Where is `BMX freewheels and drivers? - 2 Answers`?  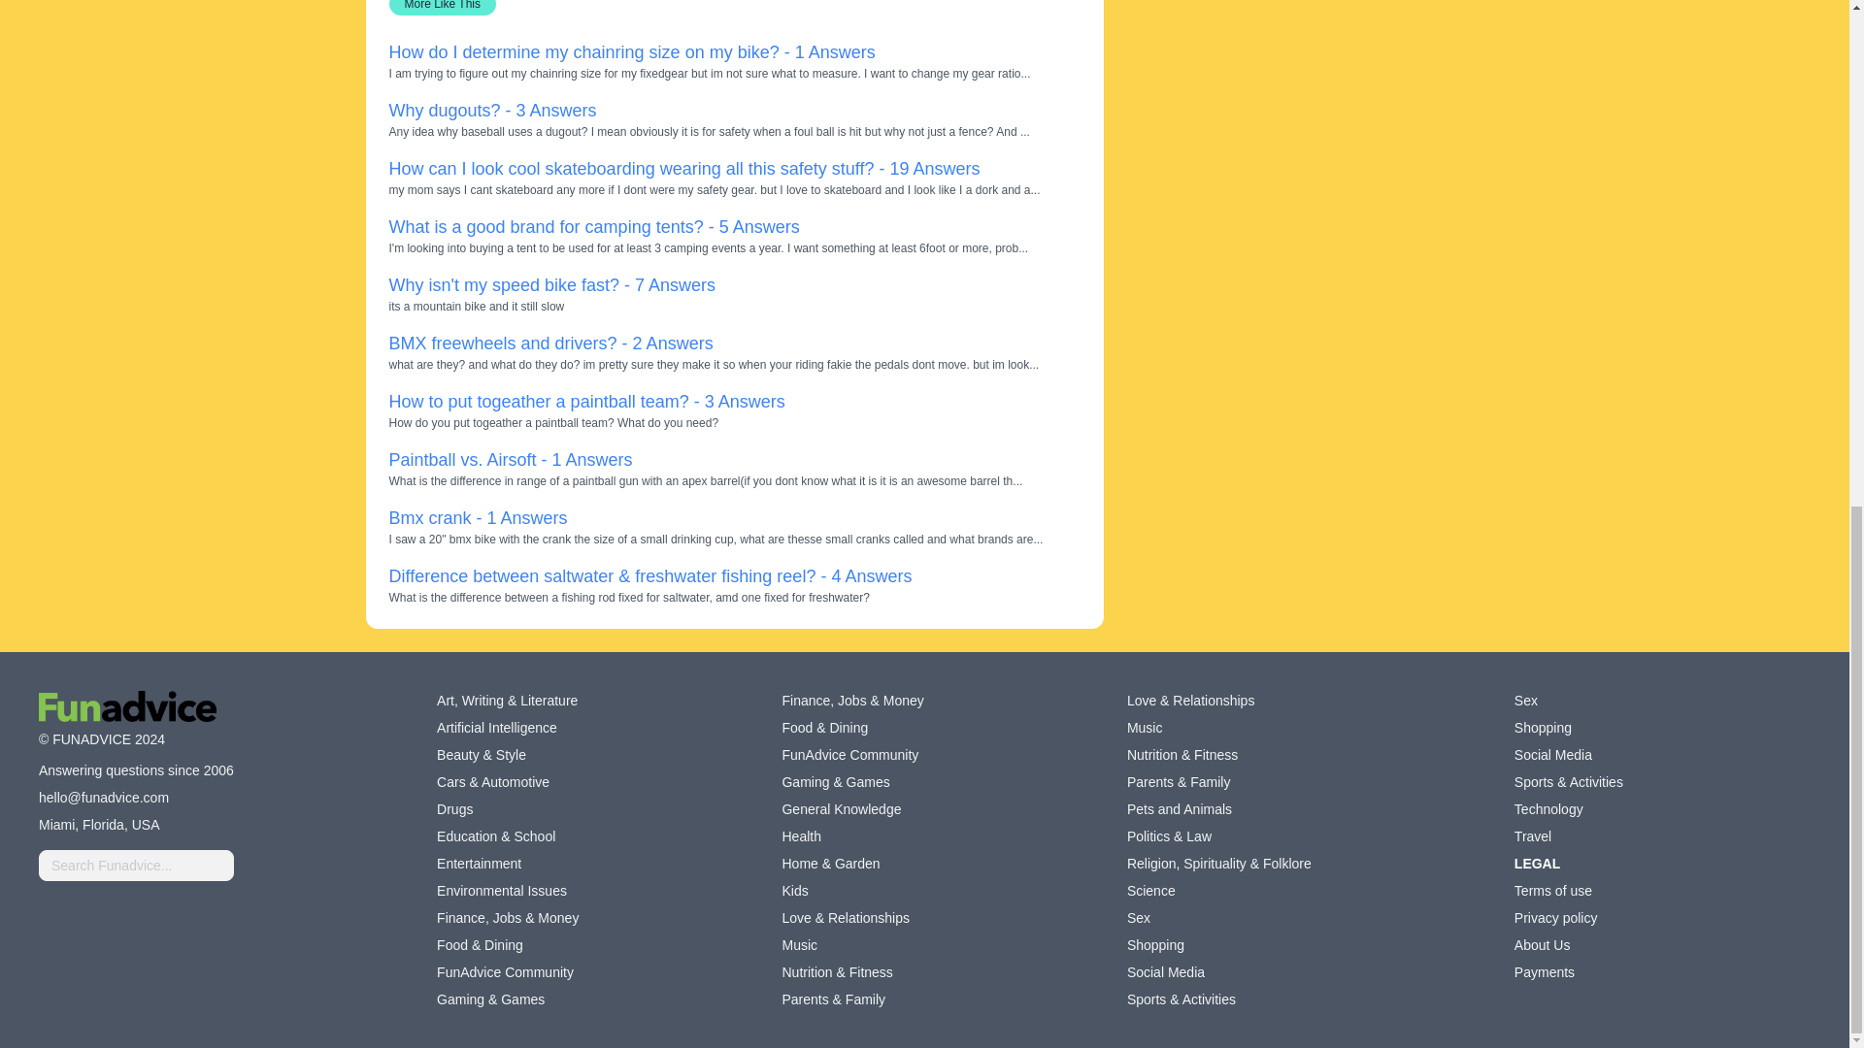
BMX freewheels and drivers? - 2 Answers is located at coordinates (549, 344).